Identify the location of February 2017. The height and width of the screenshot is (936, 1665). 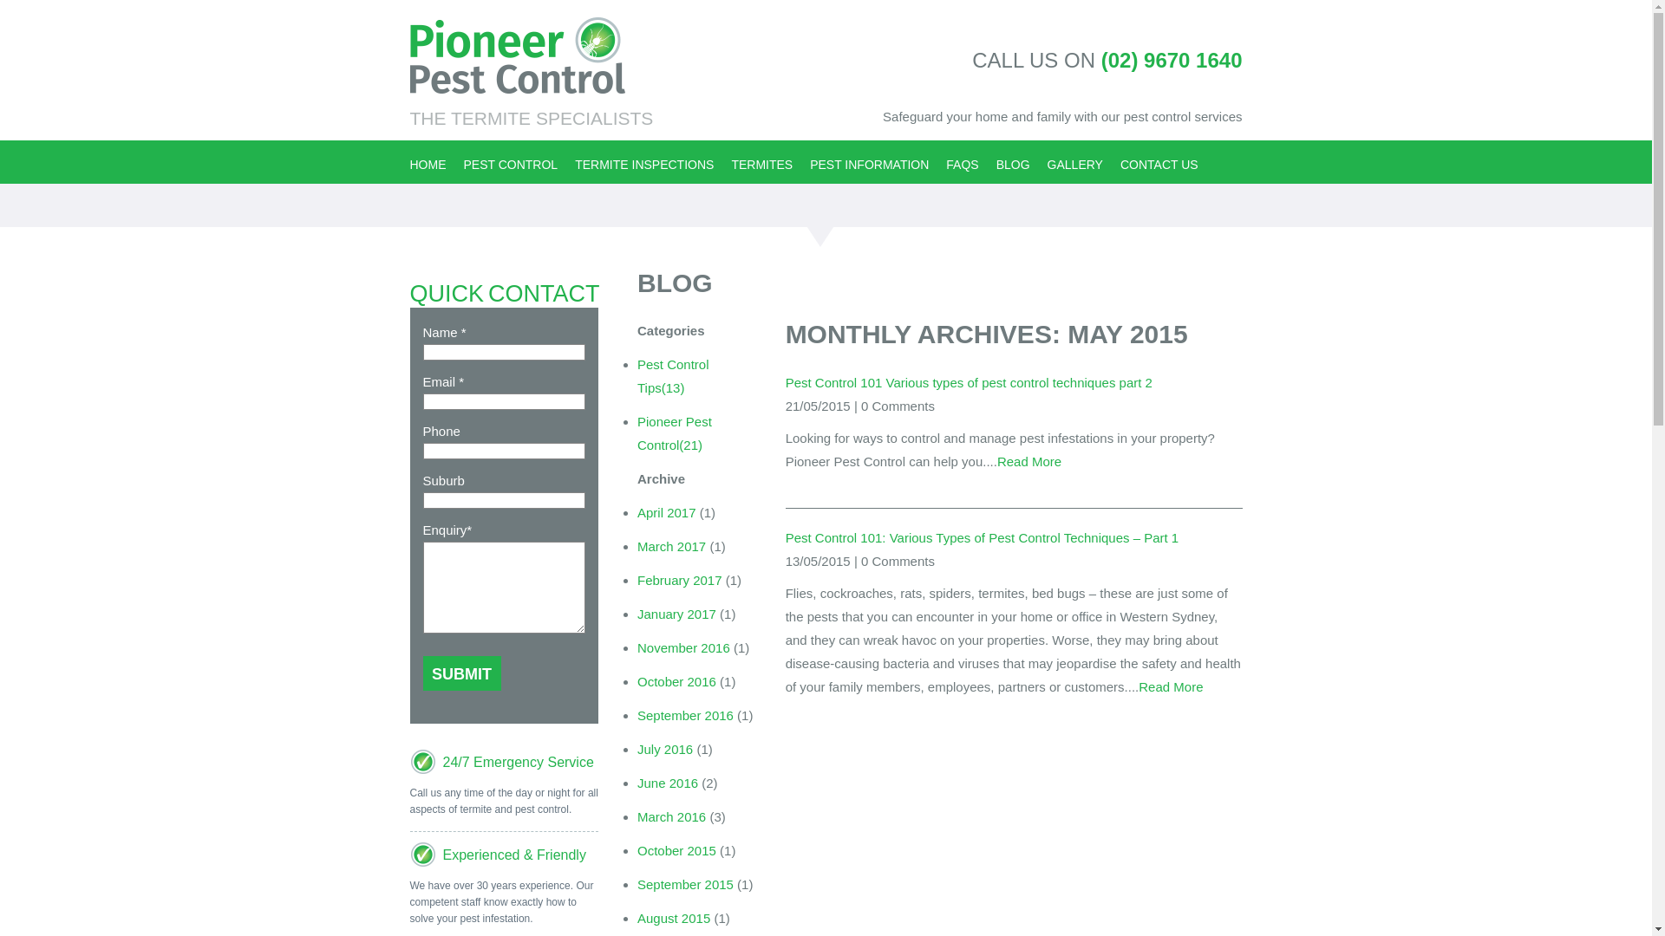
(680, 580).